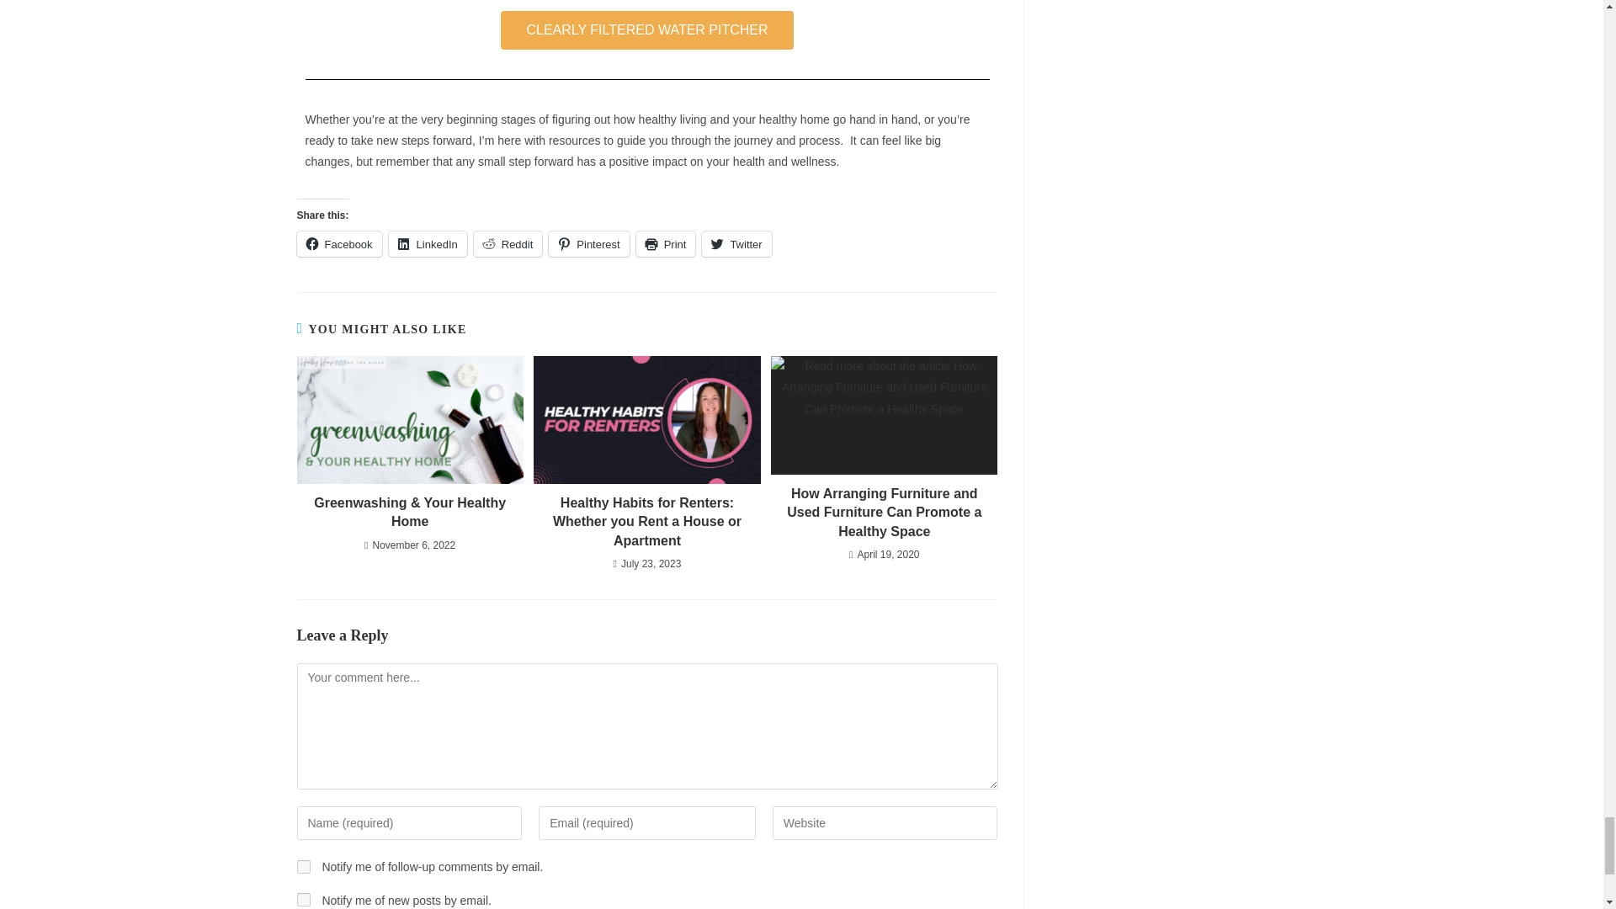 The image size is (1616, 909). What do you see at coordinates (303, 866) in the screenshot?
I see `subscribe` at bounding box center [303, 866].